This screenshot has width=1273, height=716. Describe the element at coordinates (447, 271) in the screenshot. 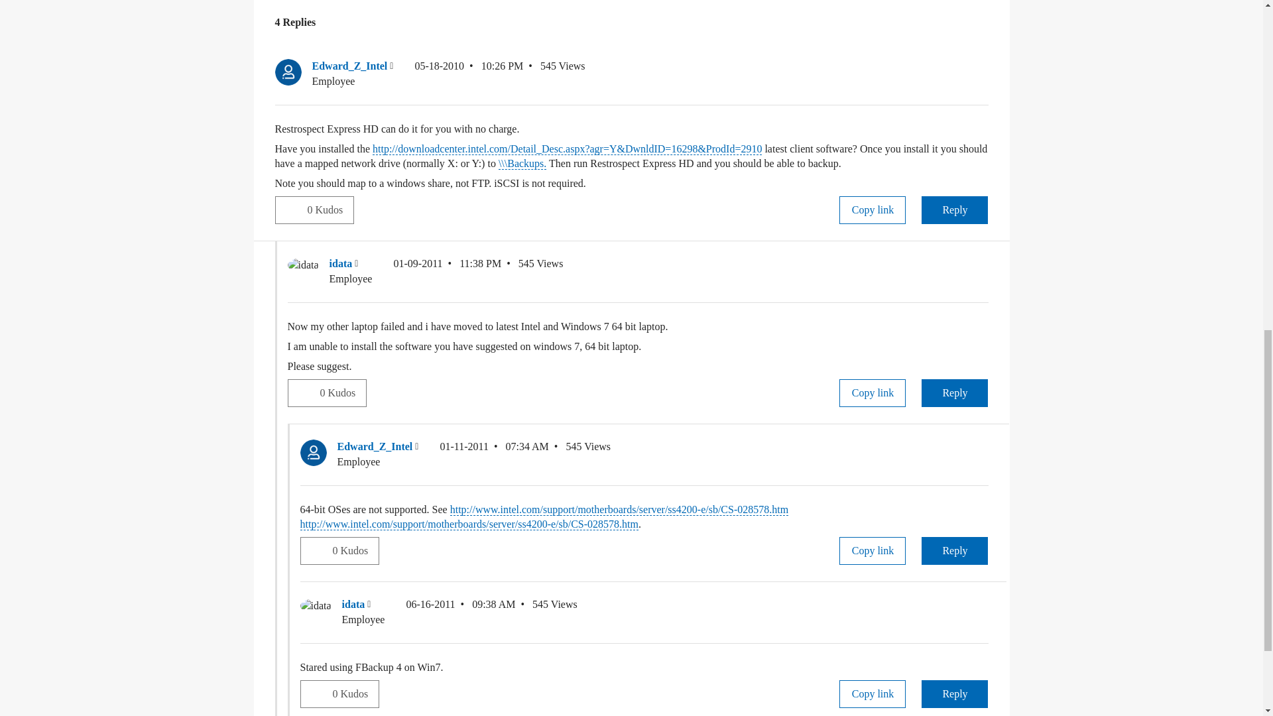

I see `Posted on` at that location.